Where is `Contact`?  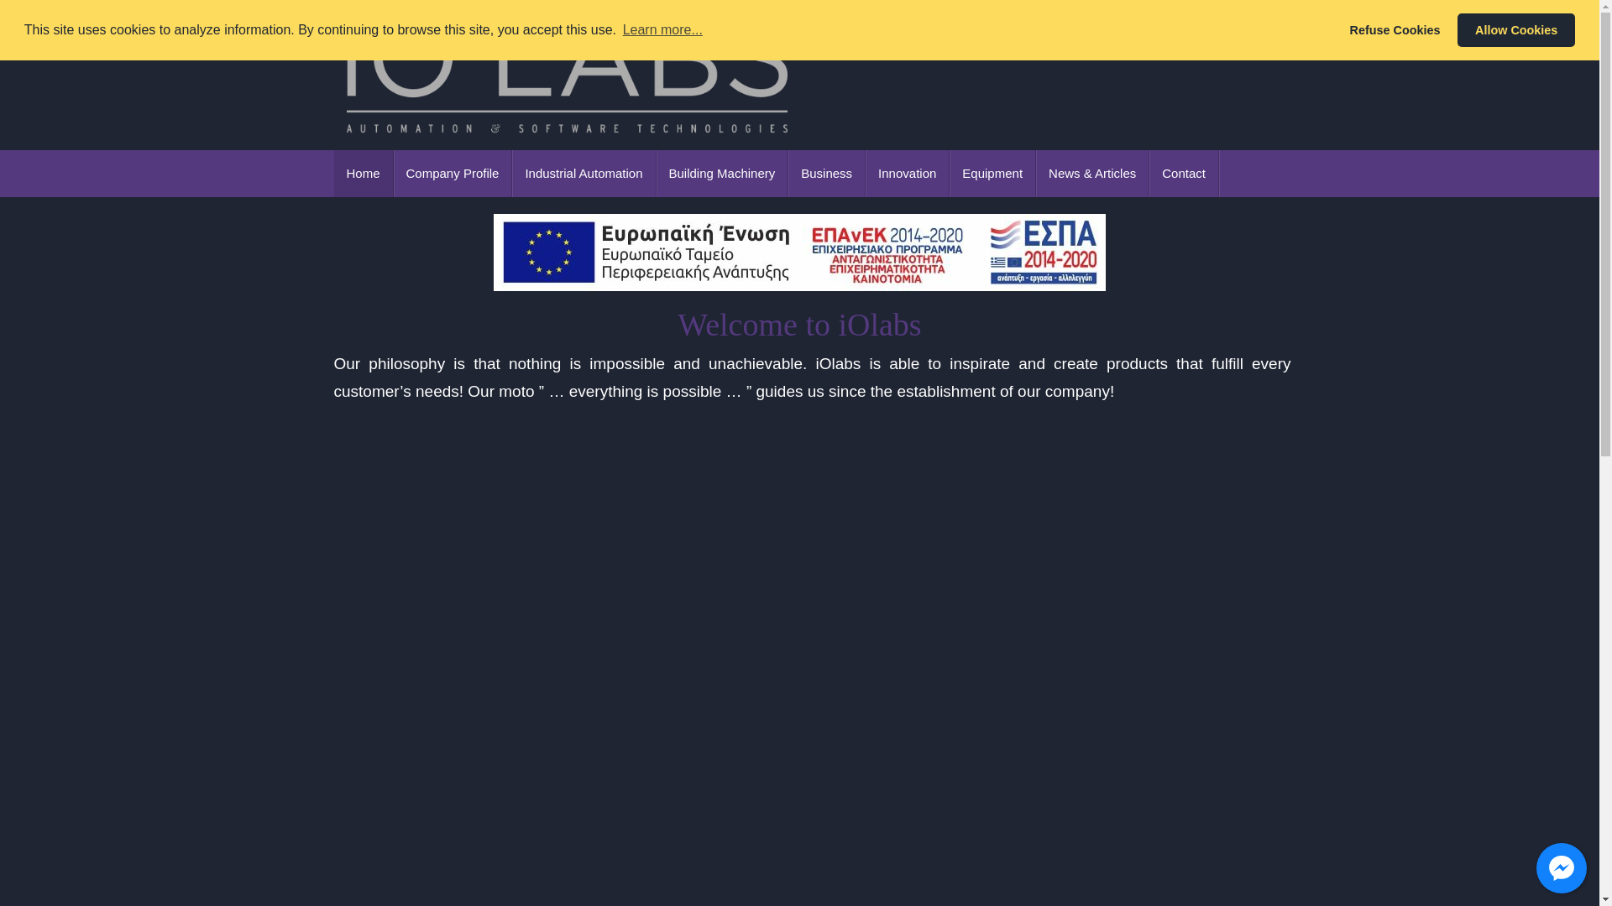
Contact is located at coordinates (1184, 174).